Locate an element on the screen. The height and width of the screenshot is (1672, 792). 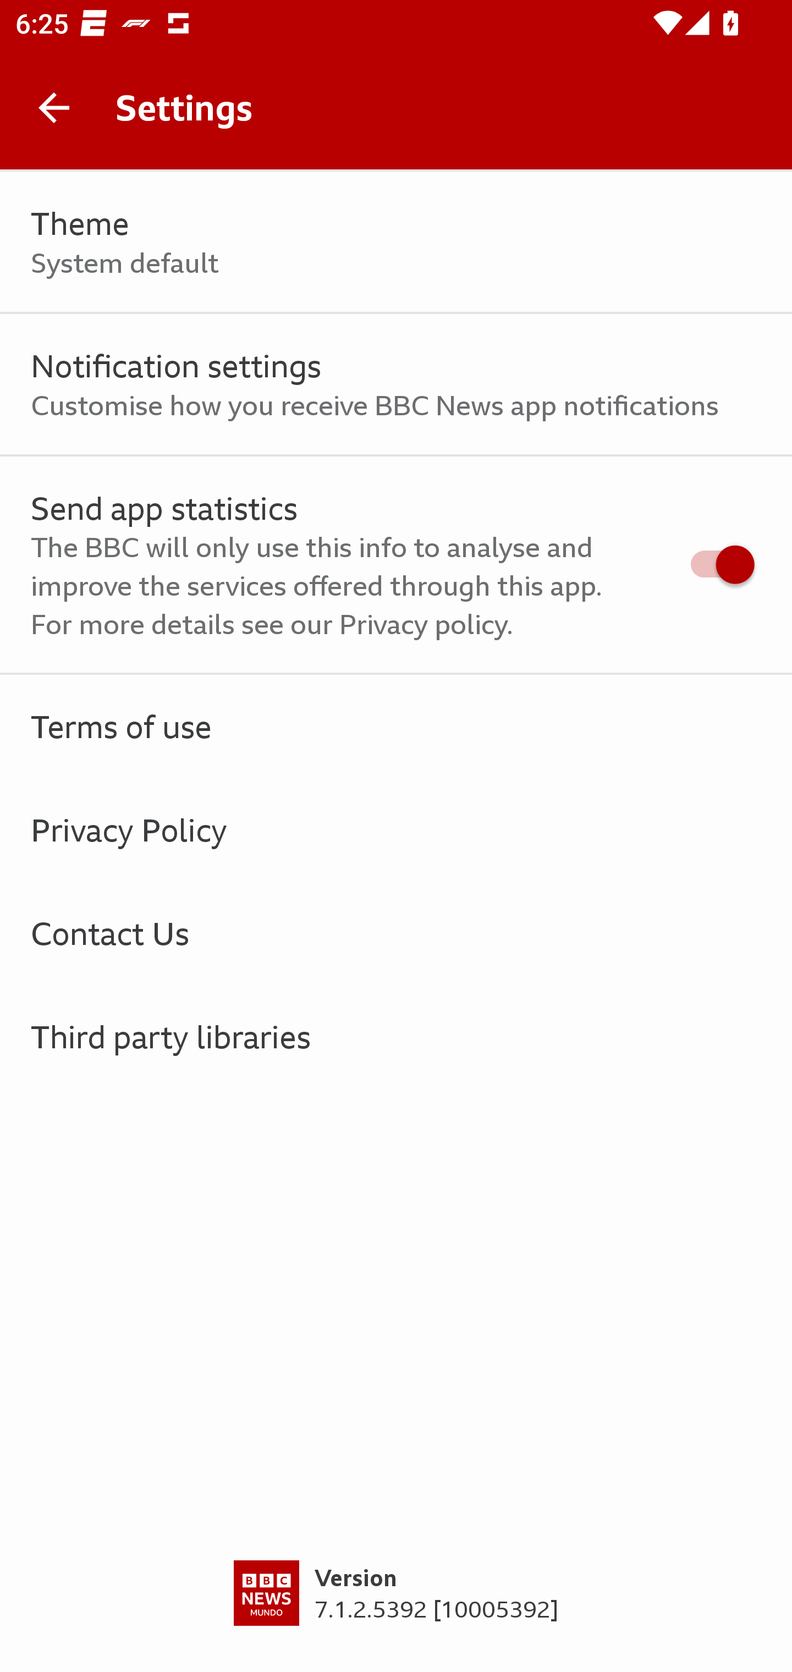
Theme System default is located at coordinates (396, 242).